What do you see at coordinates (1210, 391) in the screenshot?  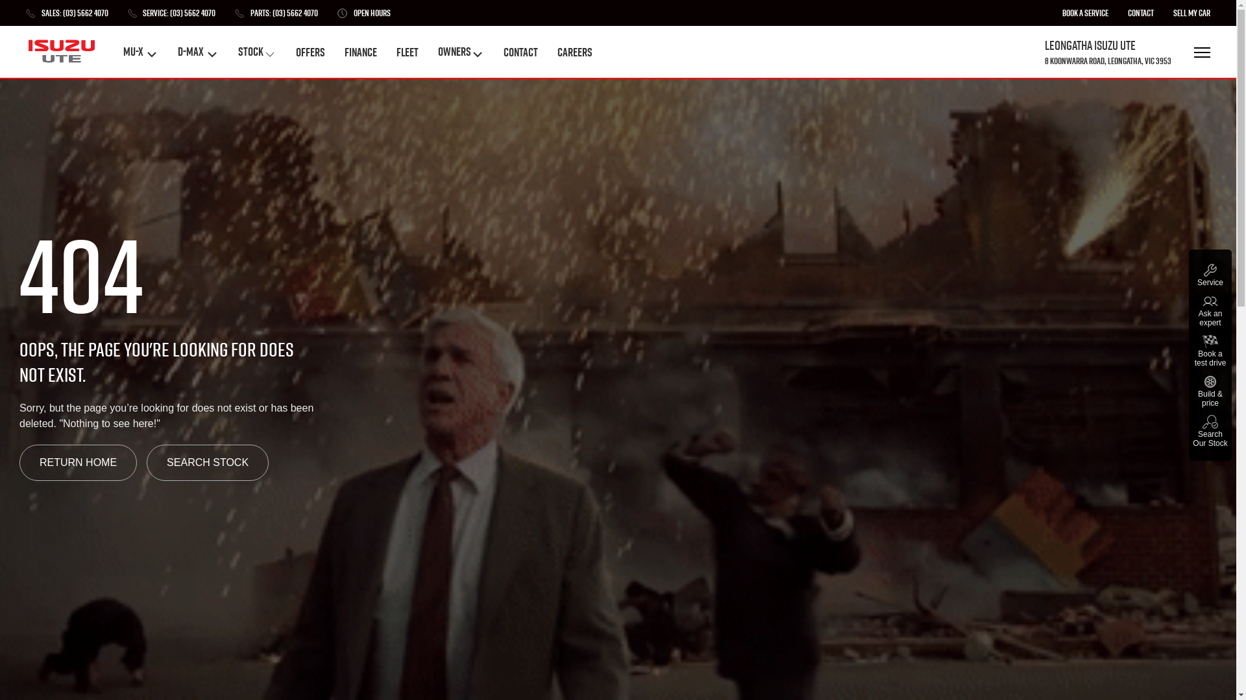 I see `Build & price` at bounding box center [1210, 391].